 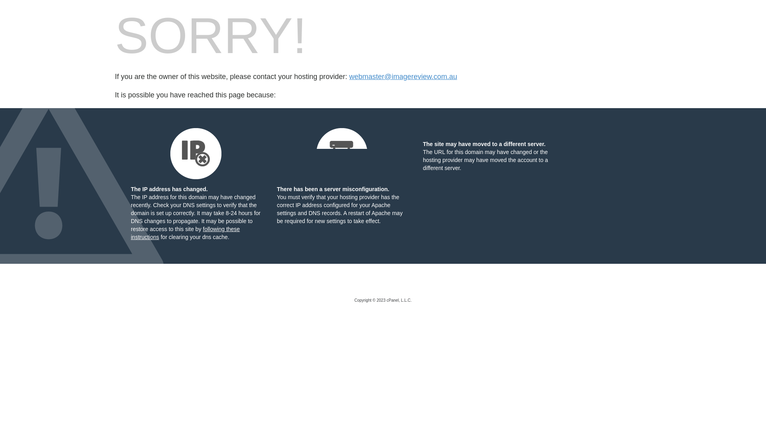 I want to click on webmaster@imagereview.com.au, so click(x=403, y=77).